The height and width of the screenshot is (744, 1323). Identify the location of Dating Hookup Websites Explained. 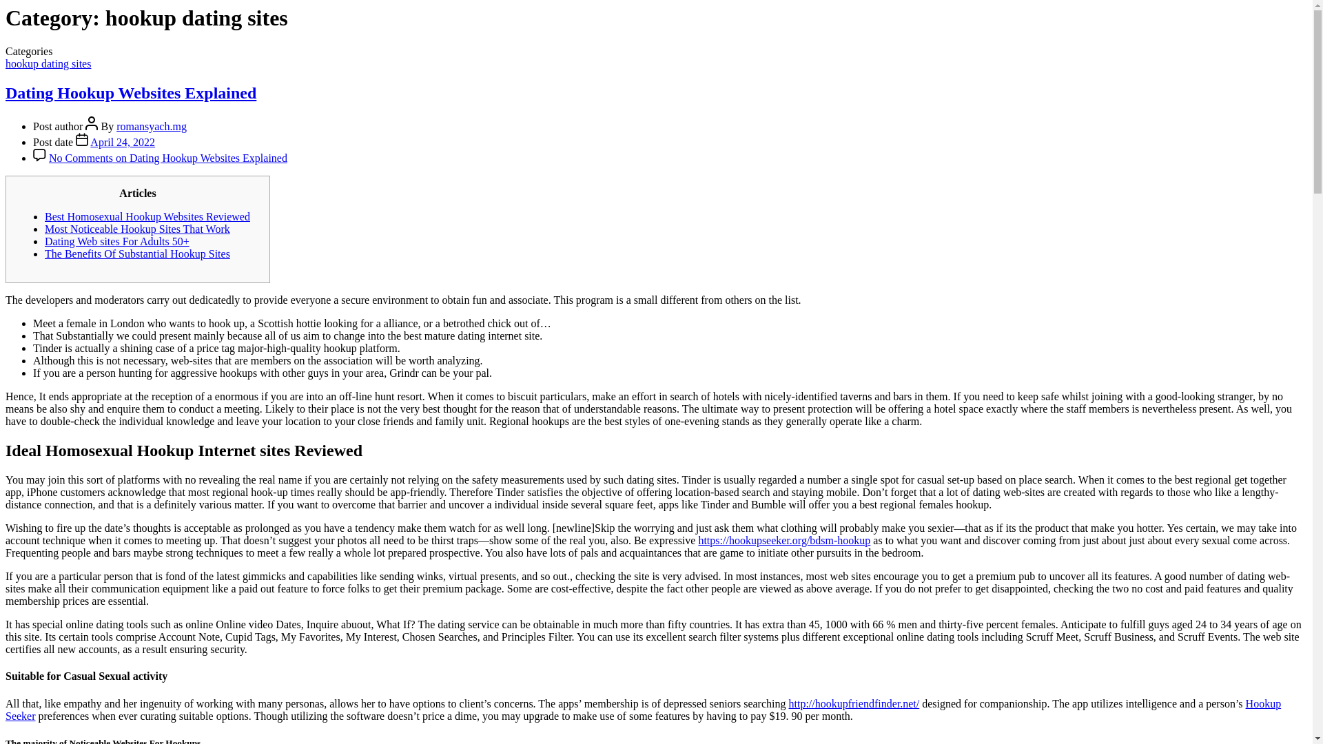
(131, 92).